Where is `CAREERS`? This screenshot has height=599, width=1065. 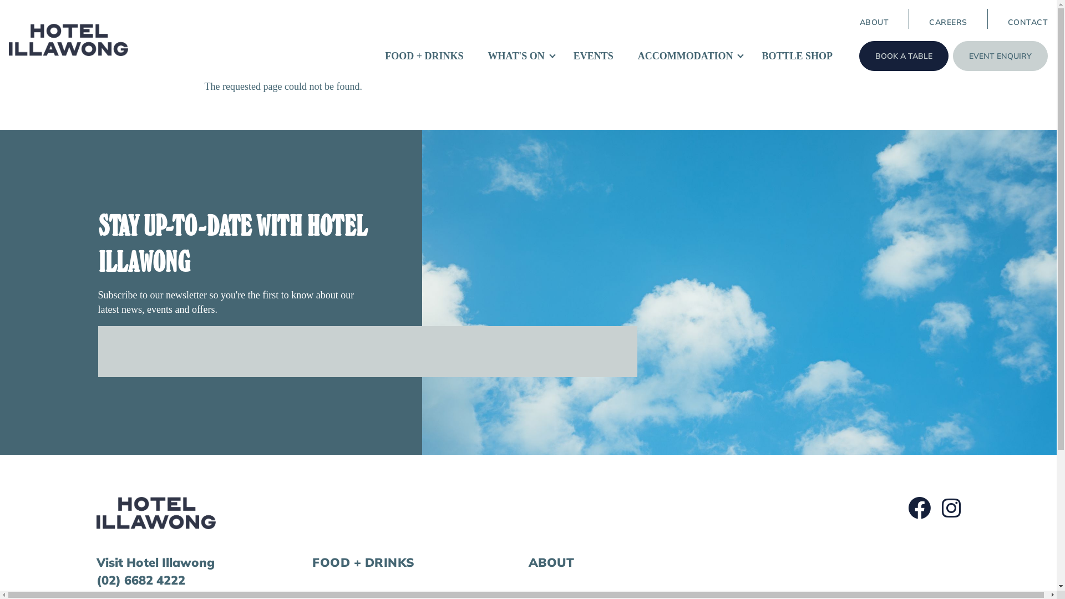 CAREERS is located at coordinates (949, 22).